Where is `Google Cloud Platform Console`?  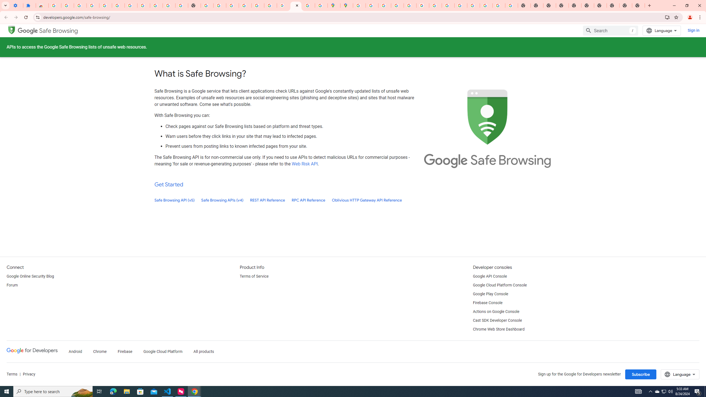 Google Cloud Platform Console is located at coordinates (500, 285).